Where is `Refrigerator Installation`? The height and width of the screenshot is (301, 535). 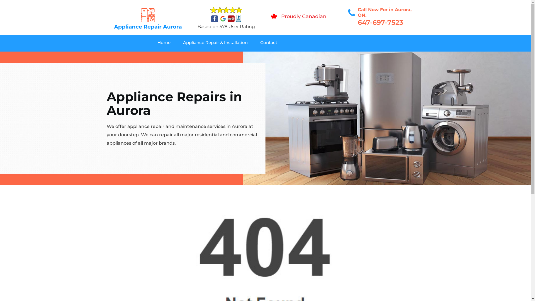 Refrigerator Installation is located at coordinates (384, 57).